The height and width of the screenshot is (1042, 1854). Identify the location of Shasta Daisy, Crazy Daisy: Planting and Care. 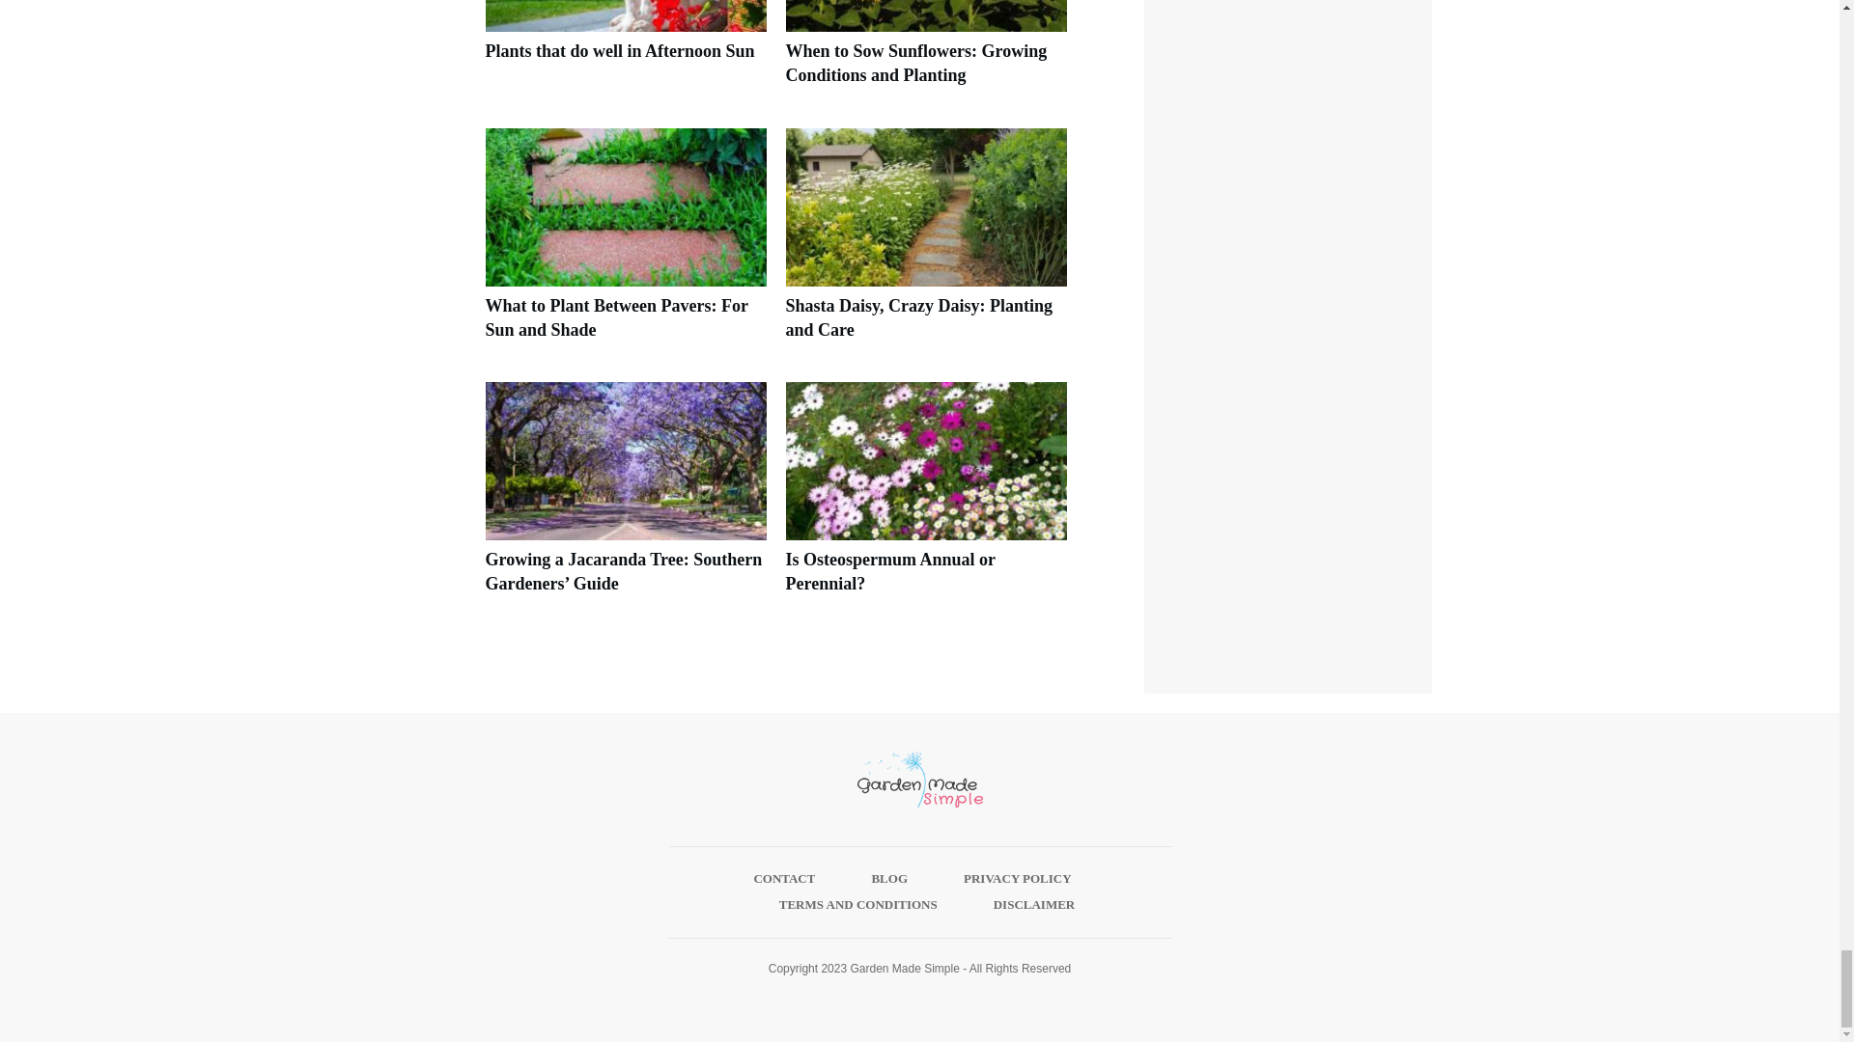
(927, 244).